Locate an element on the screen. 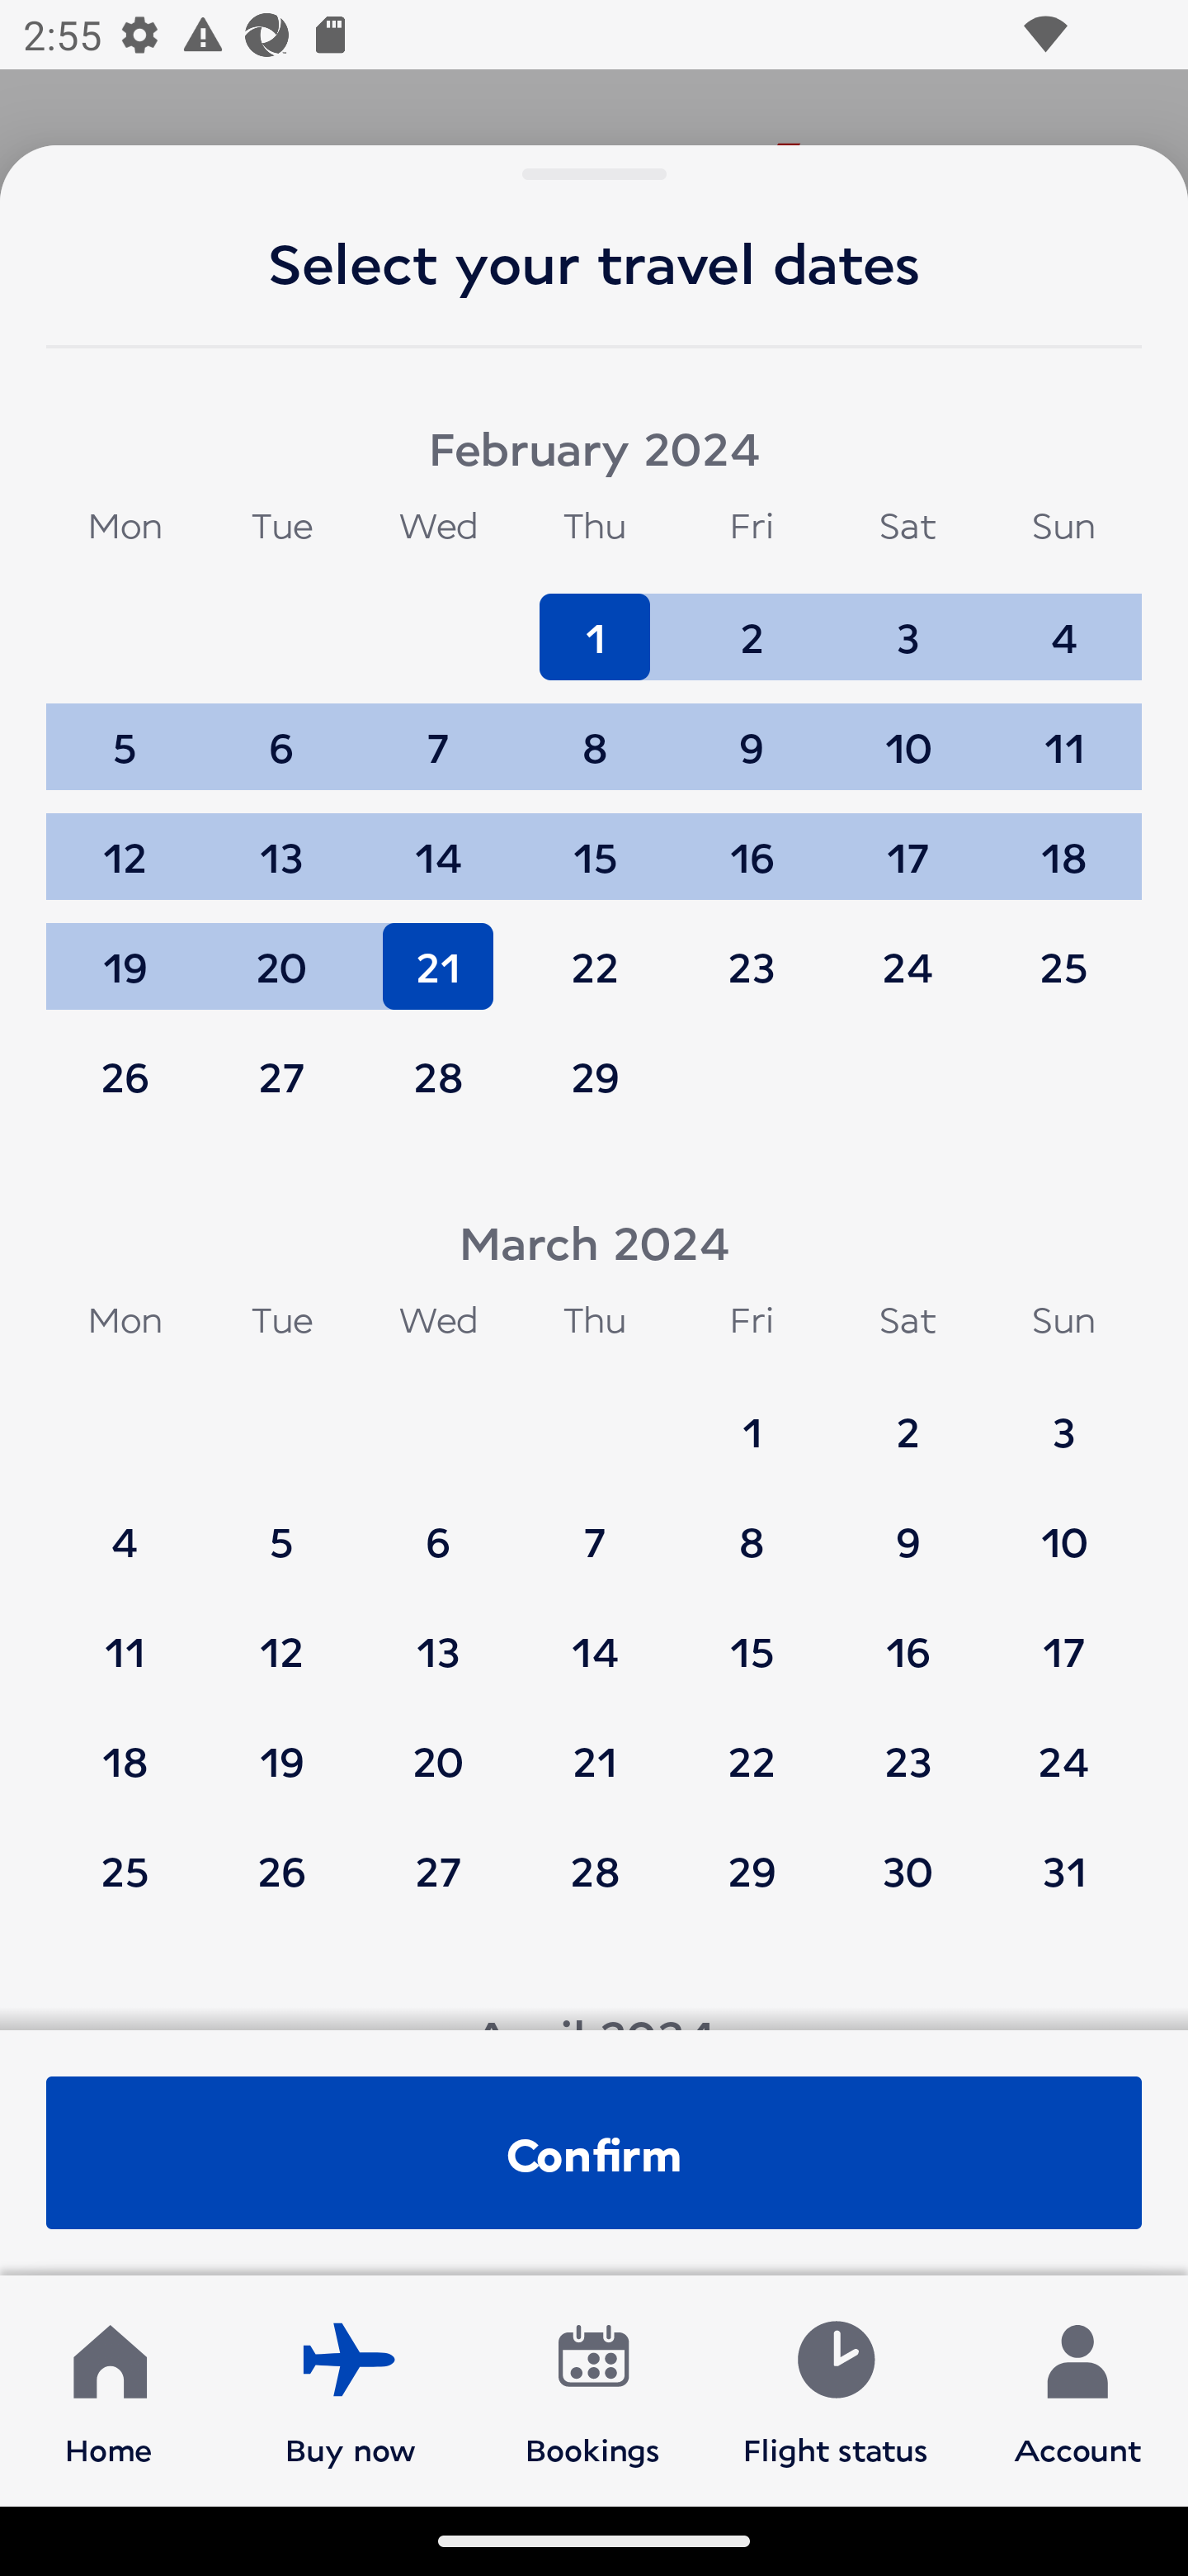 The image size is (1188, 2576). 16 is located at coordinates (752, 842).